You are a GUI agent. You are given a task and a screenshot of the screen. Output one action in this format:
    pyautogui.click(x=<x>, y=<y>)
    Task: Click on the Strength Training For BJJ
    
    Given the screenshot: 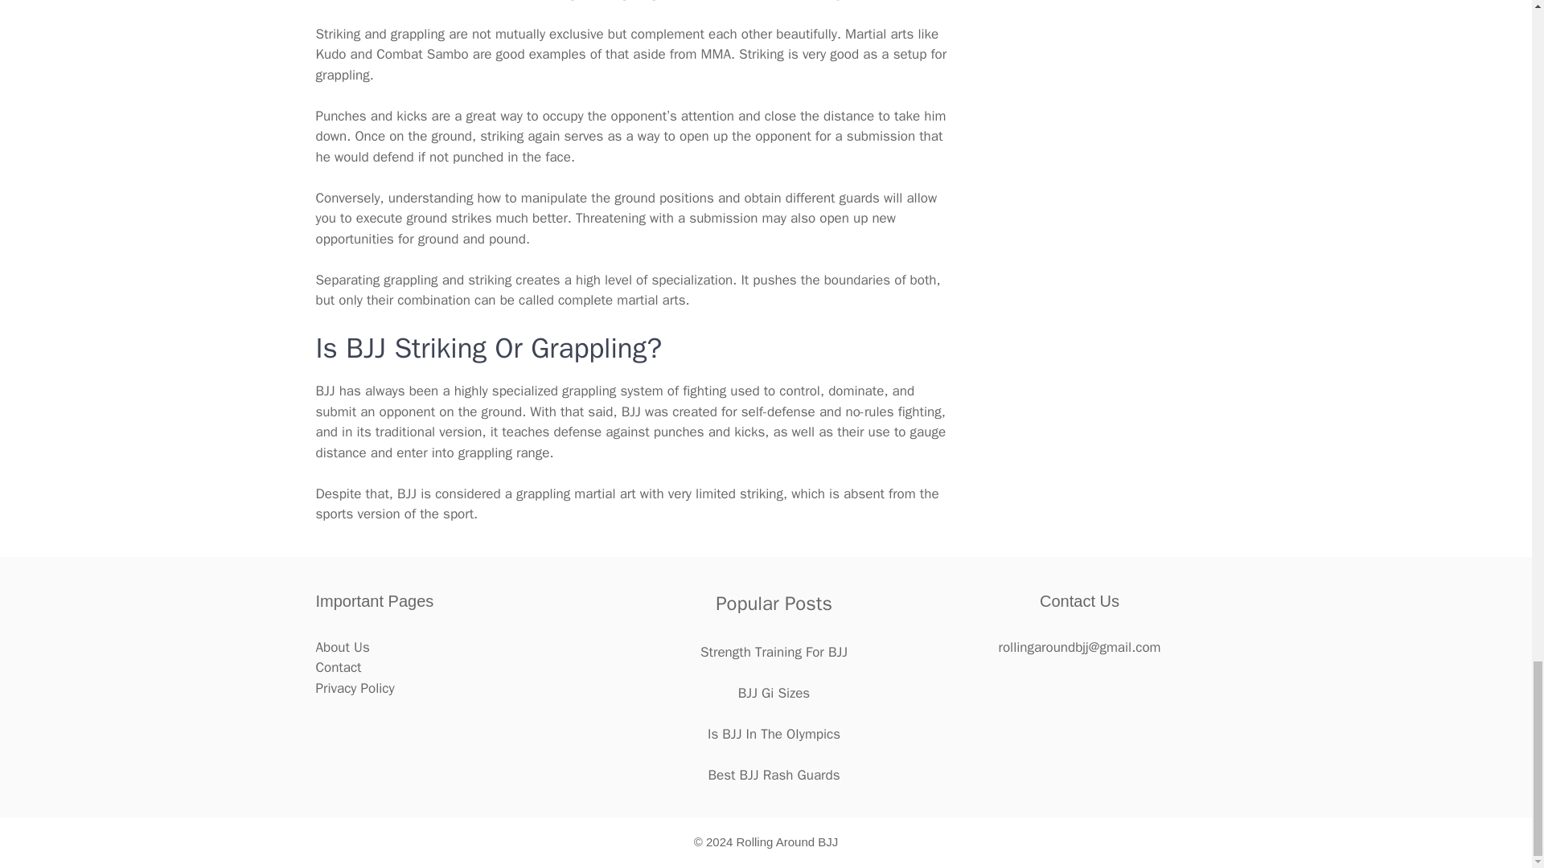 What is the action you would take?
    pyautogui.click(x=774, y=652)
    